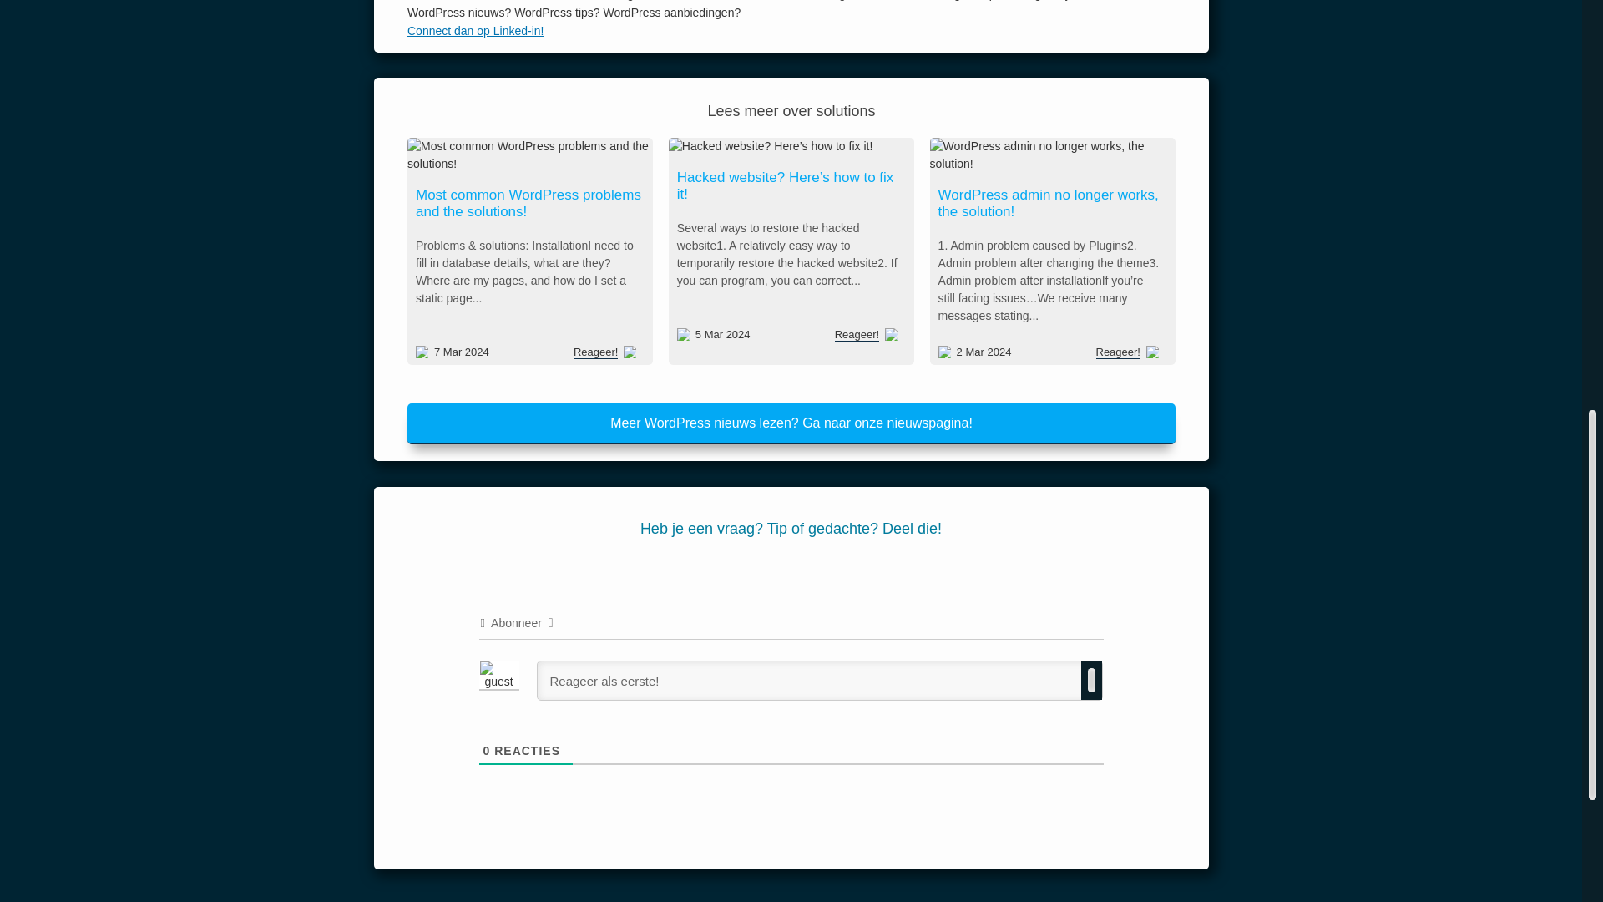 The image size is (1603, 902). I want to click on Meer WordPress nieuws lezen? Ga naar onze nieuwspagina!, so click(791, 424).